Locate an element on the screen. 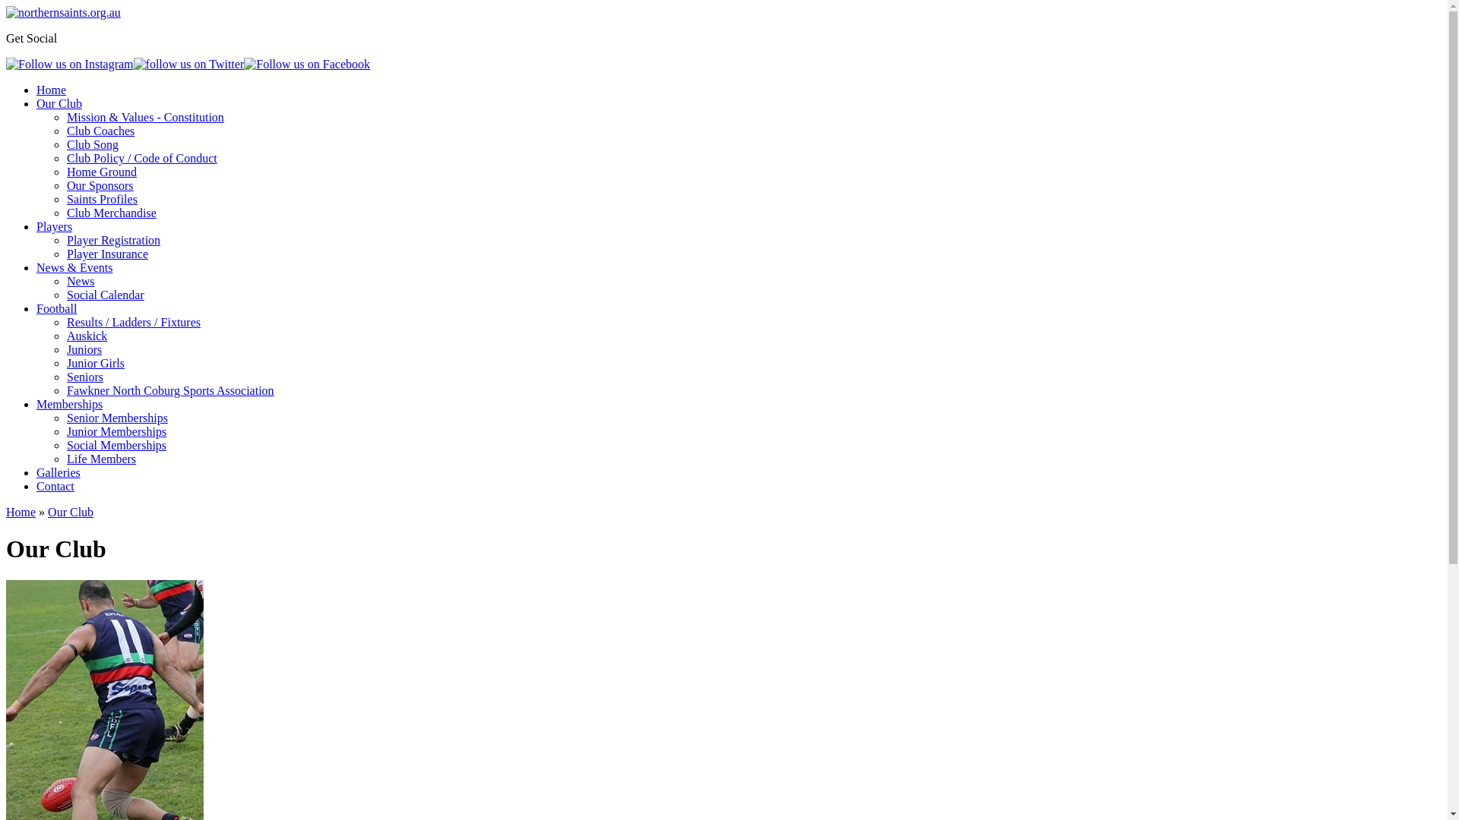  Club Coaches is located at coordinates (100, 131).